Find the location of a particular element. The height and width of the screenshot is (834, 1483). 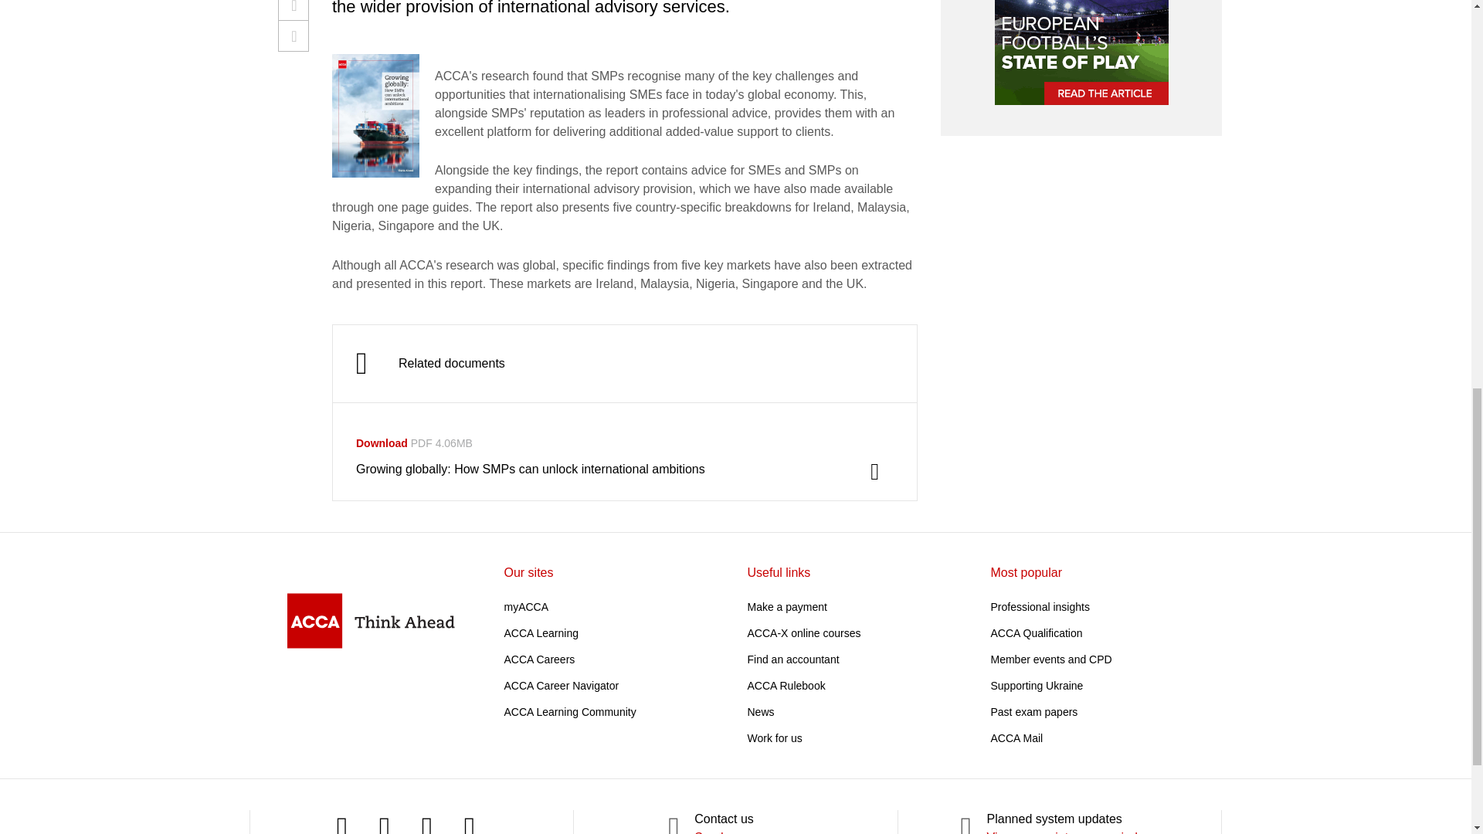

News is located at coordinates (760, 711).